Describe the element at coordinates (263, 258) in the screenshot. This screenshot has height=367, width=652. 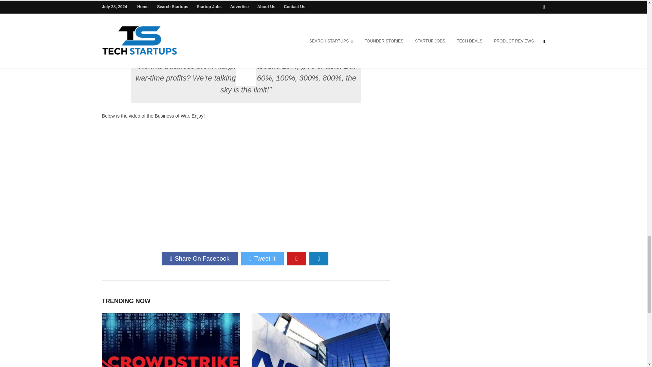
I see `Share On Twitter` at that location.